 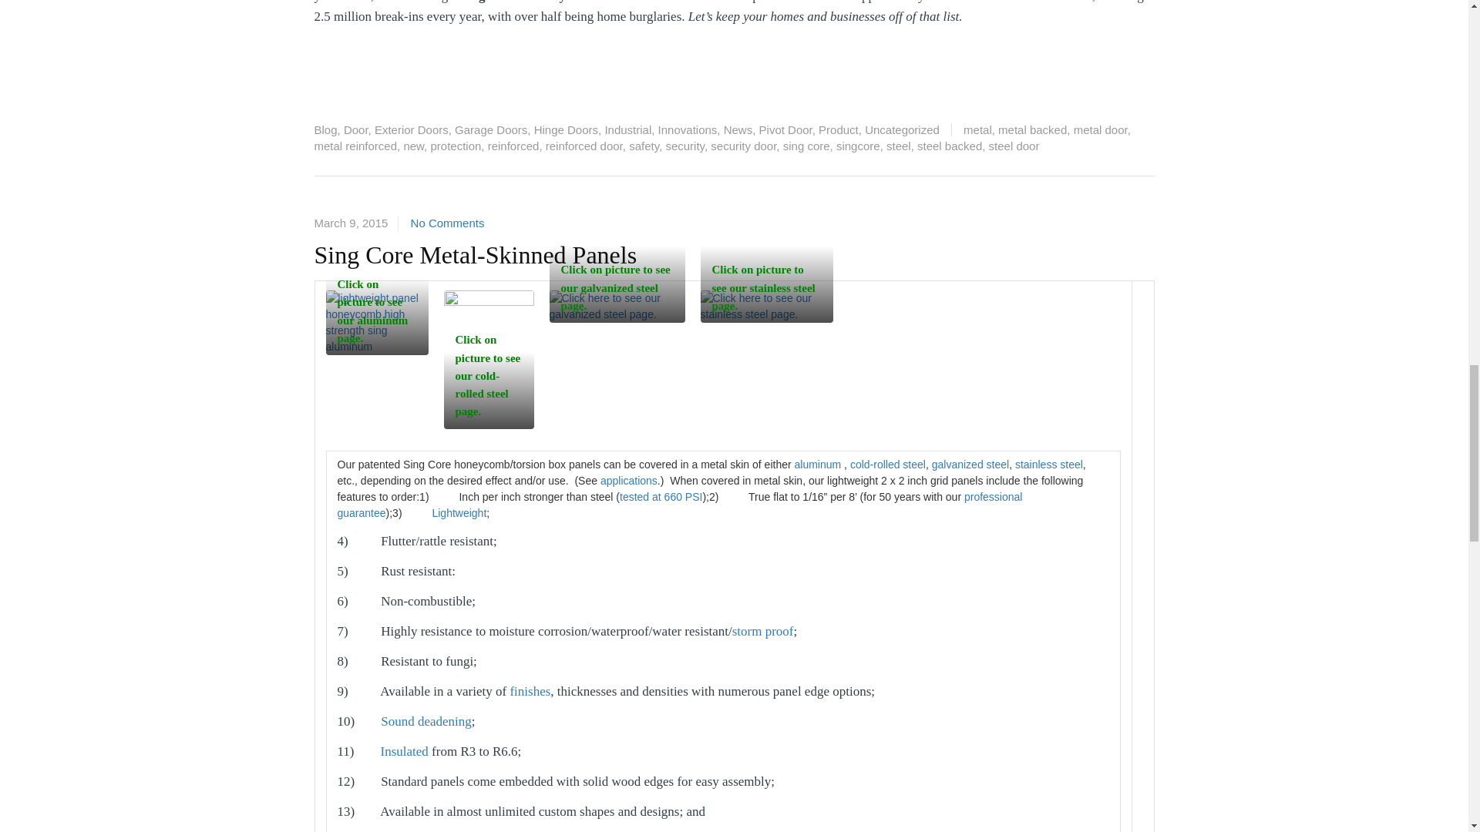 What do you see at coordinates (819, 464) in the screenshot?
I see `aluminum` at bounding box center [819, 464].